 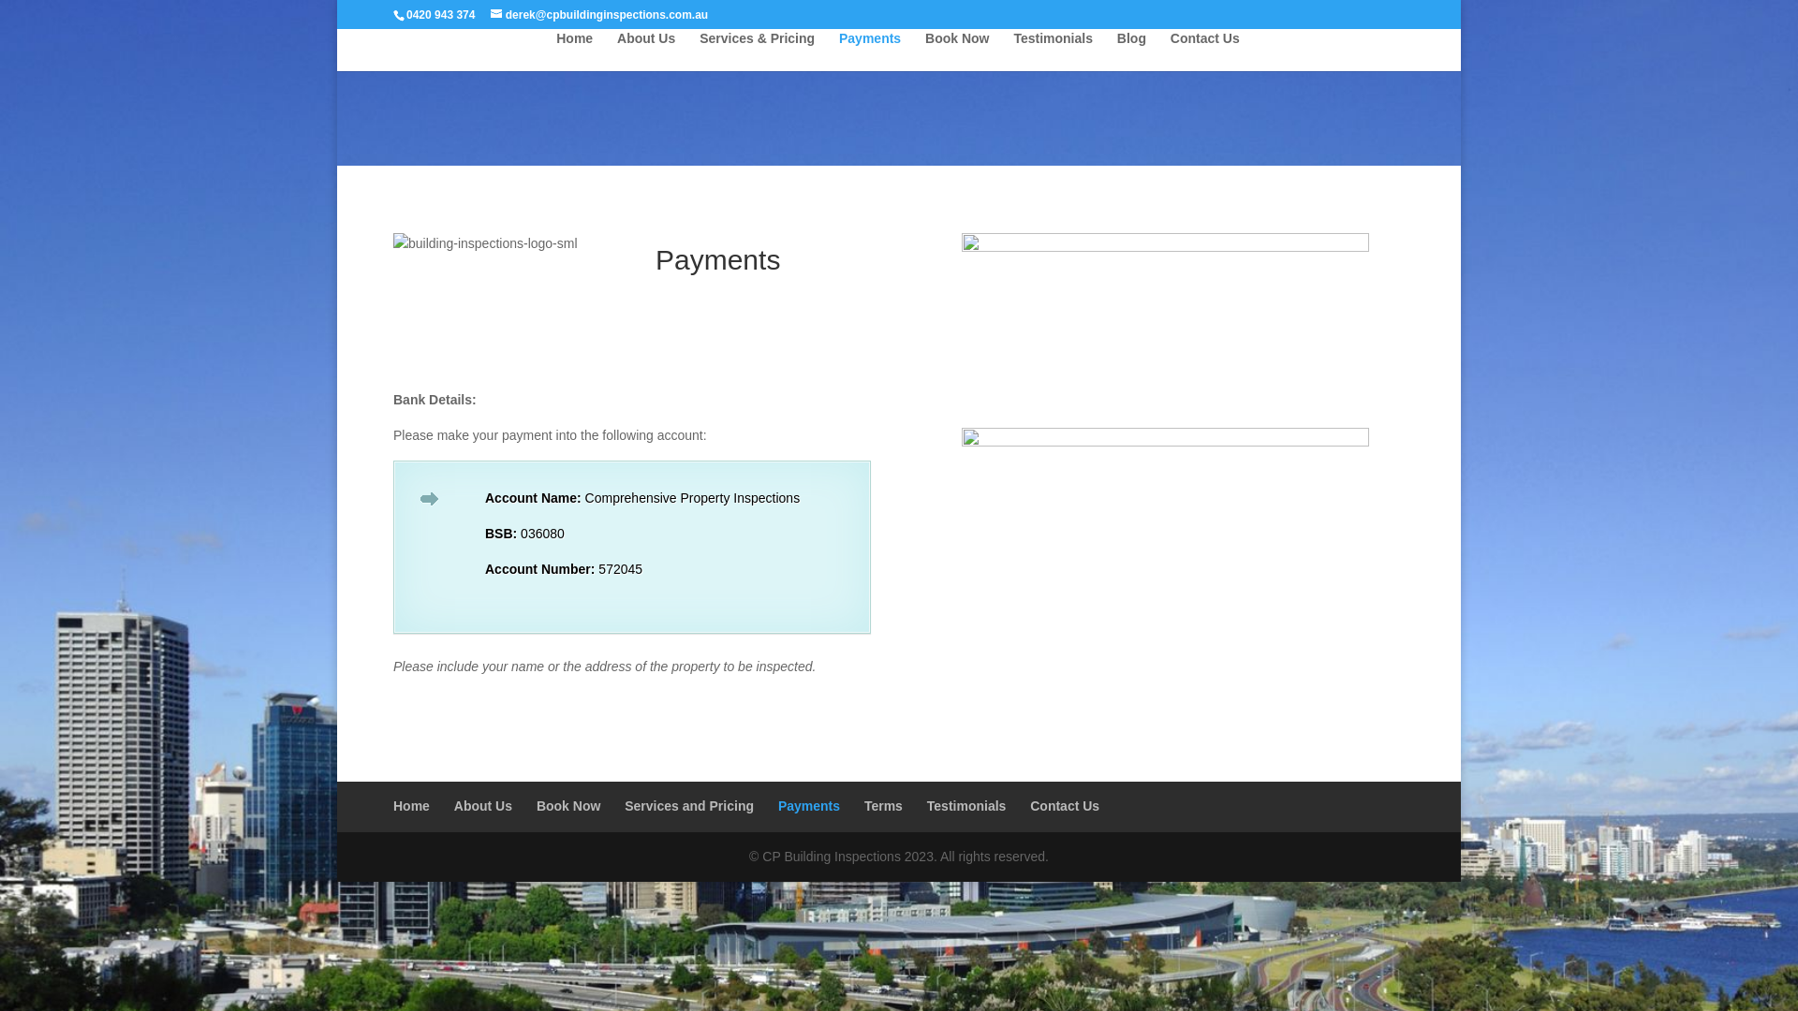 I want to click on Book Now, so click(x=957, y=51).